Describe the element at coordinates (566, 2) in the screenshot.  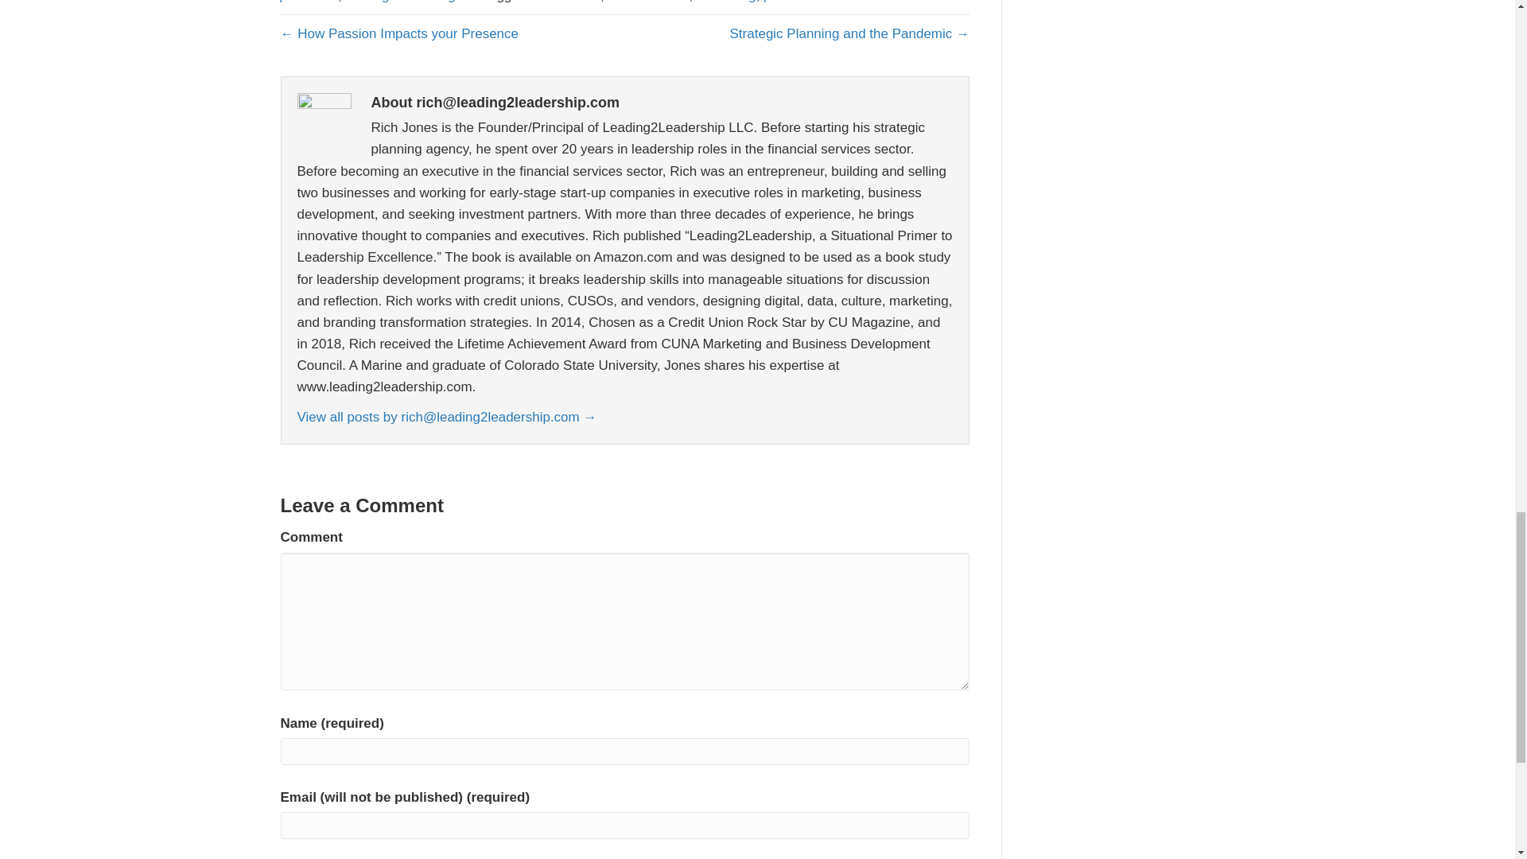
I see `credit union` at that location.